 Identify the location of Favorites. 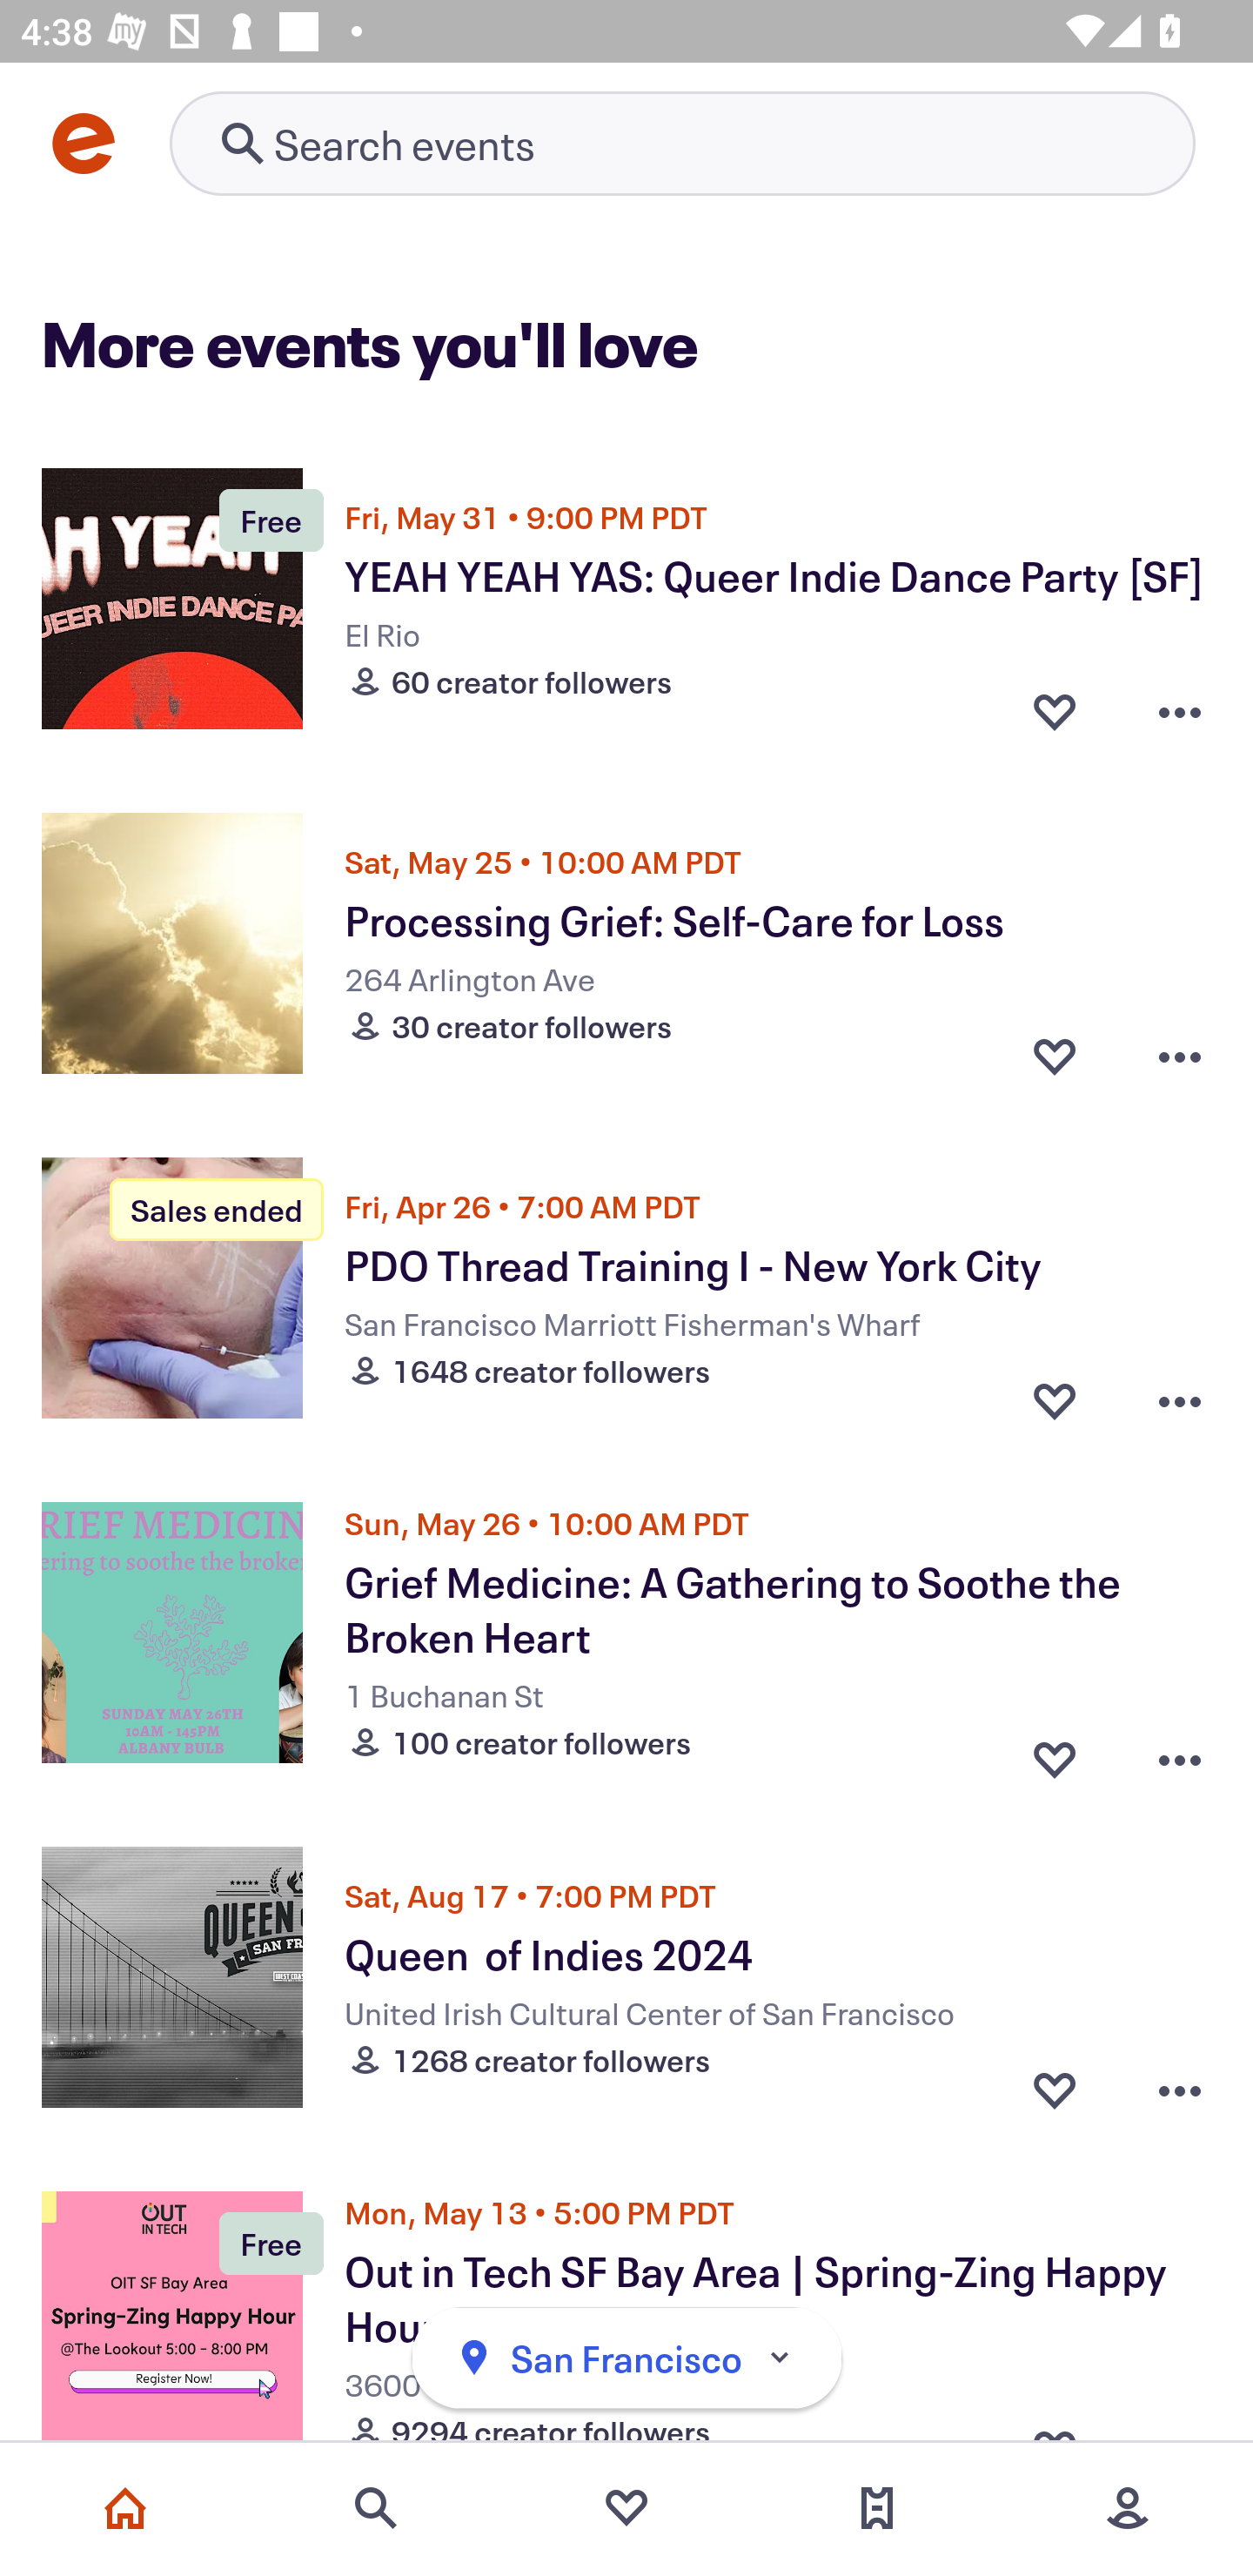
(626, 2508).